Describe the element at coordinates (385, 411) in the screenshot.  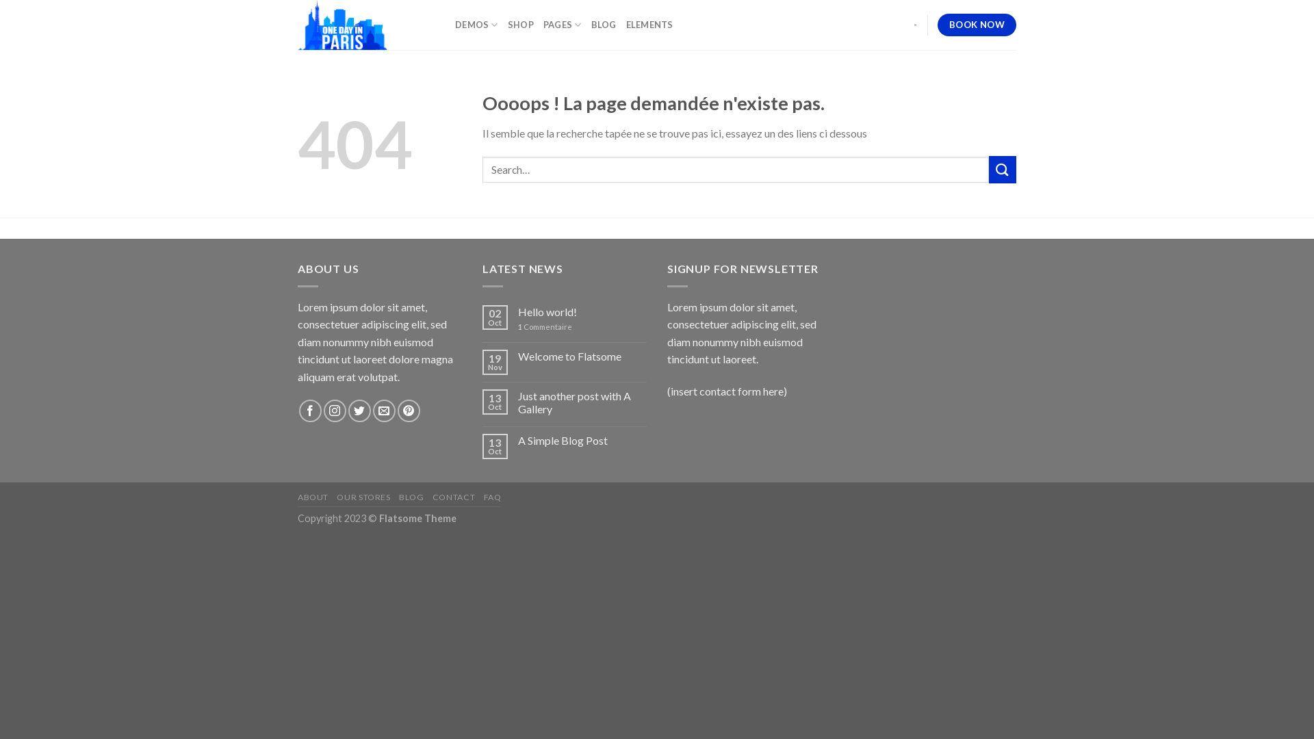
I see `Nous envoyer un email` at that location.